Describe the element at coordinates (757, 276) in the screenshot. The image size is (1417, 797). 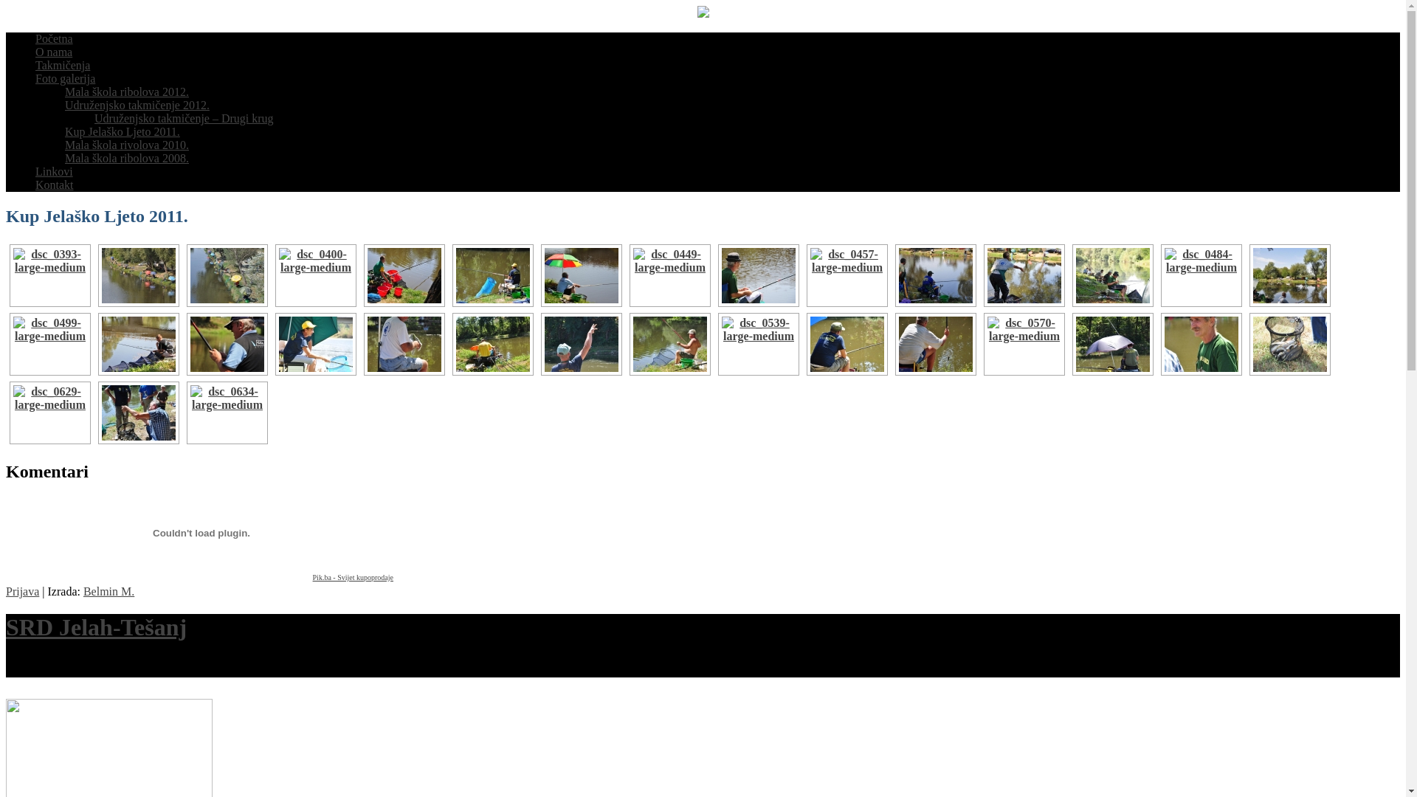
I see ` ` at that location.